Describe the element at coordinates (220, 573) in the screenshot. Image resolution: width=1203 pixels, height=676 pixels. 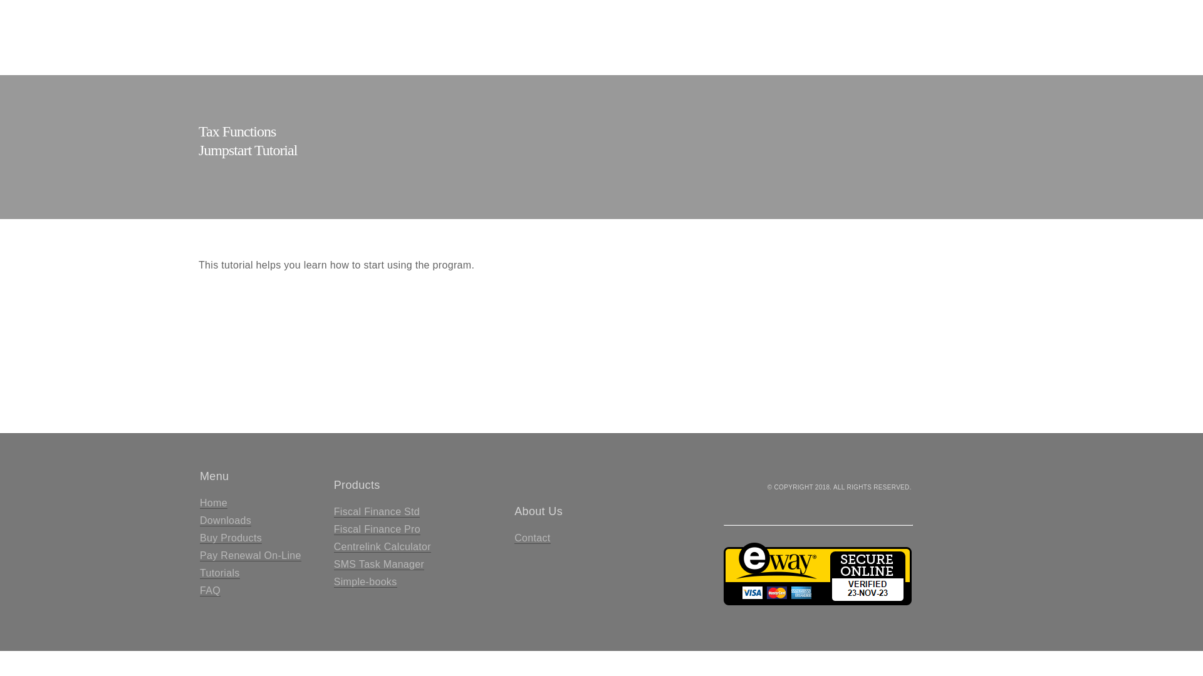
I see `Tutorials` at that location.